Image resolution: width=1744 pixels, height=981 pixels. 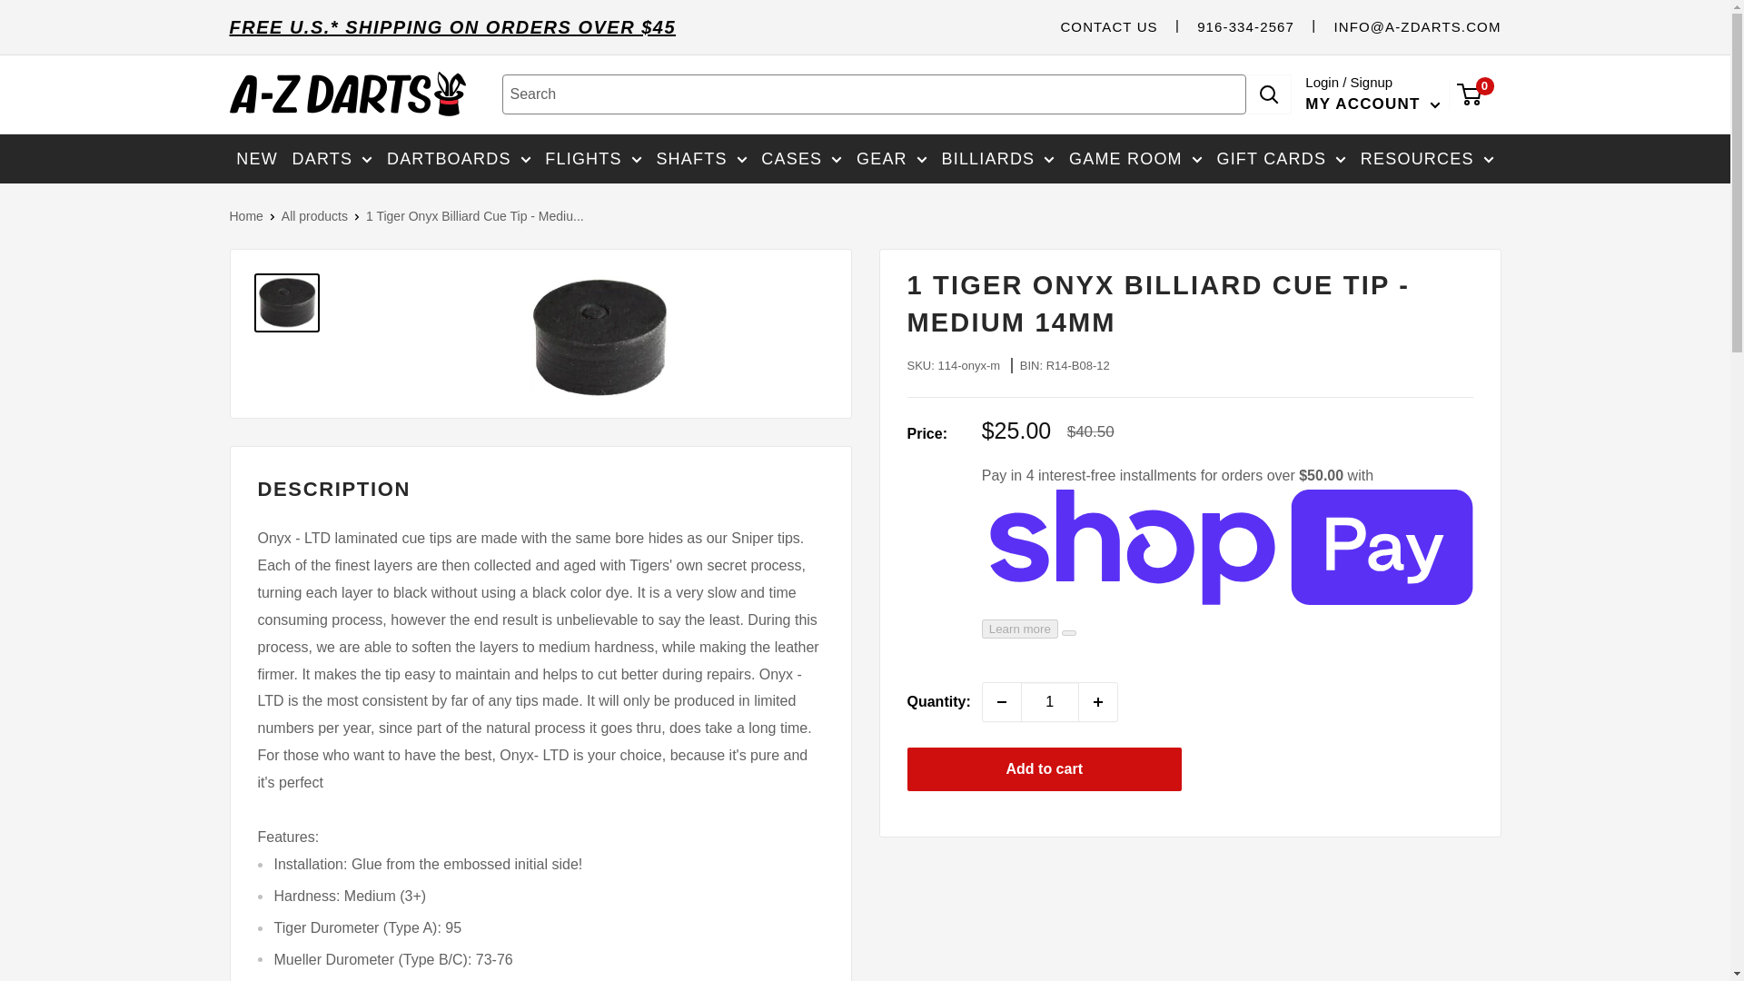 I want to click on Increase quantity by 1, so click(x=1098, y=701).